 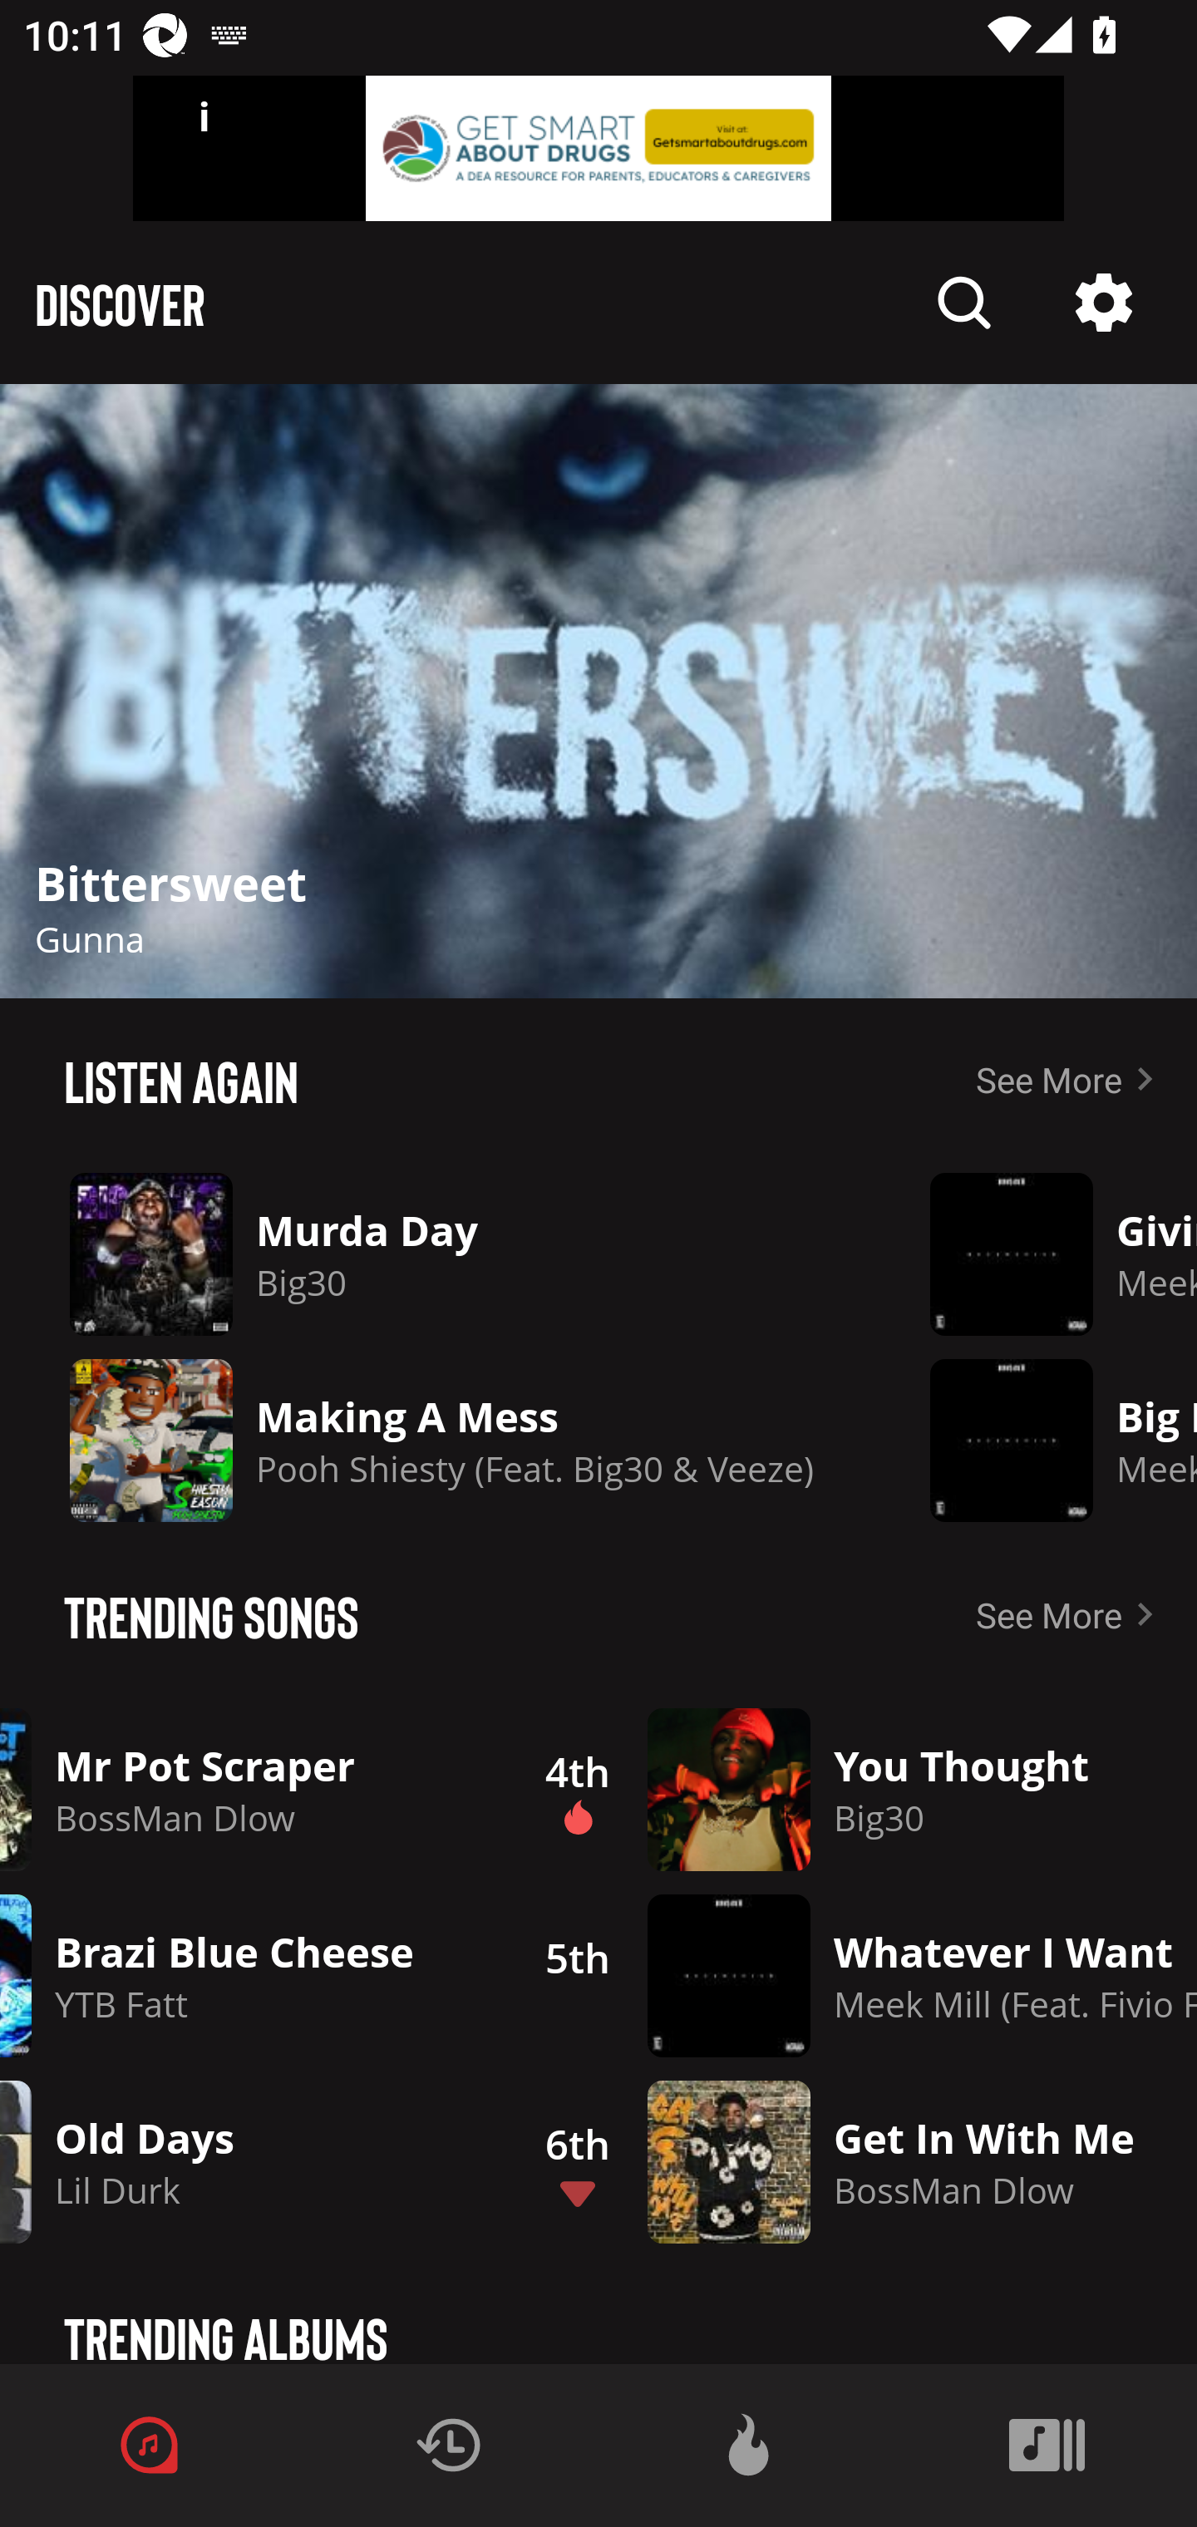 What do you see at coordinates (964, 303) in the screenshot?
I see `Description` at bounding box center [964, 303].